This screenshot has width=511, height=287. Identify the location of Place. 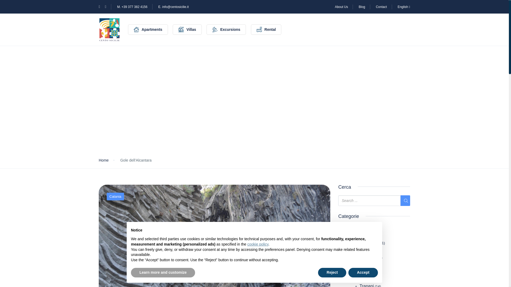
(354, 235).